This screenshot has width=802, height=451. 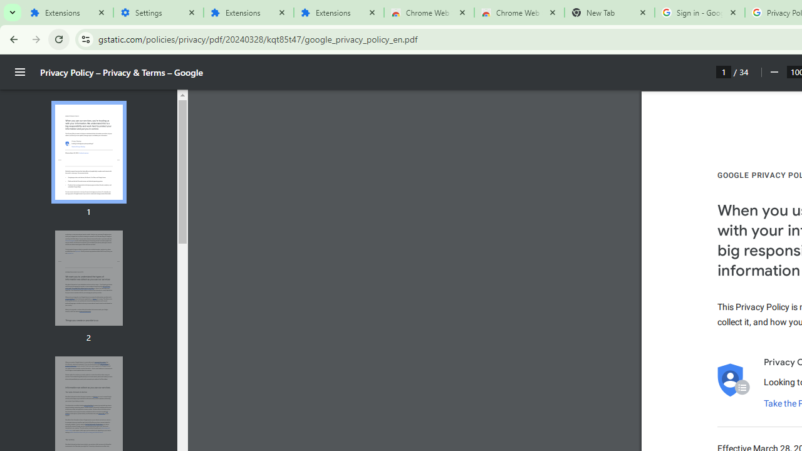 I want to click on Settings, so click(x=158, y=13).